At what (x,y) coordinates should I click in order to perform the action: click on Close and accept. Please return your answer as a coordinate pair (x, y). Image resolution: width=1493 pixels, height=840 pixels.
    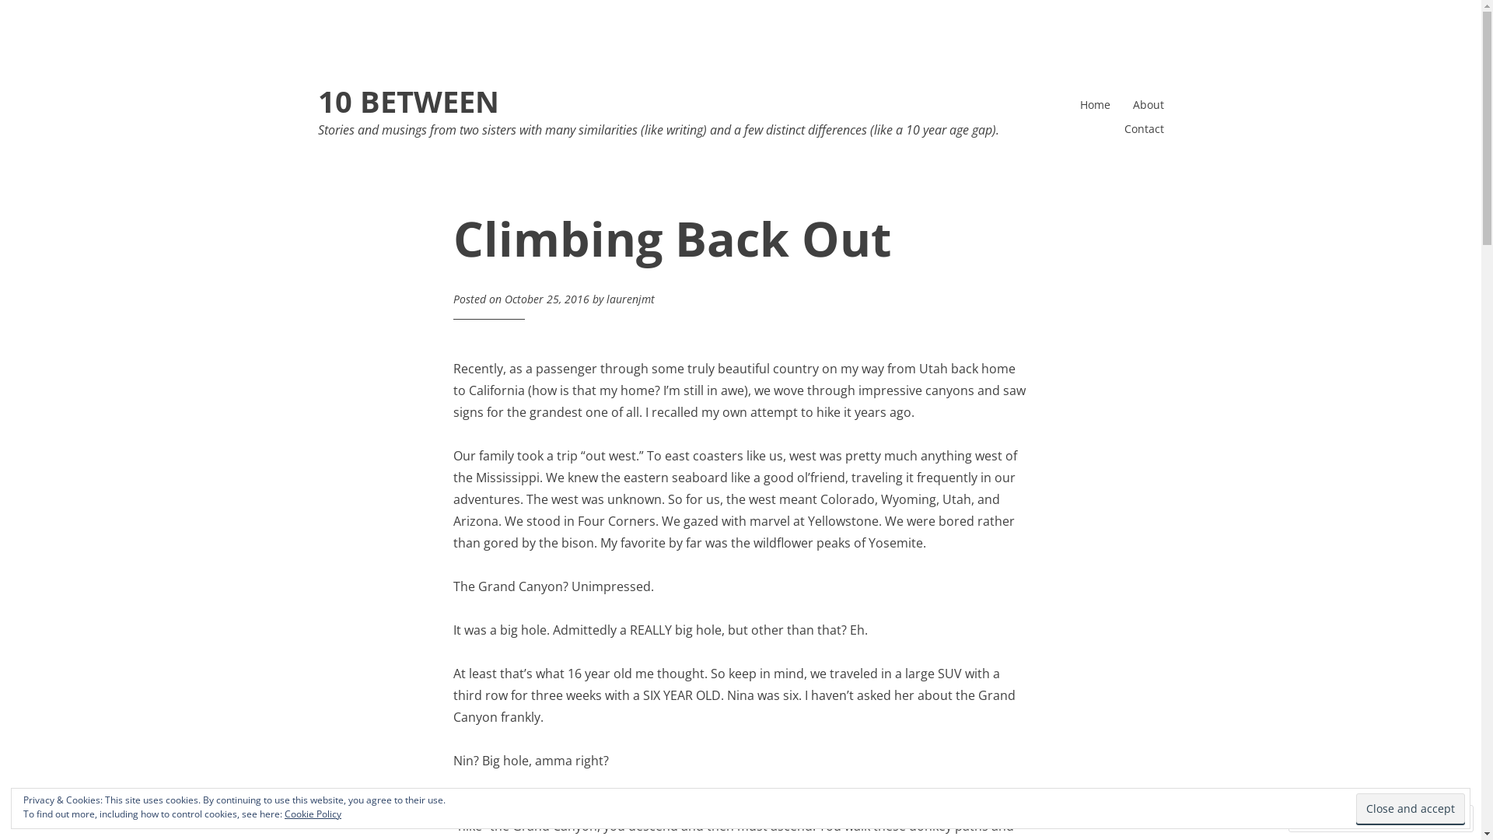
    Looking at the image, I should click on (1411, 809).